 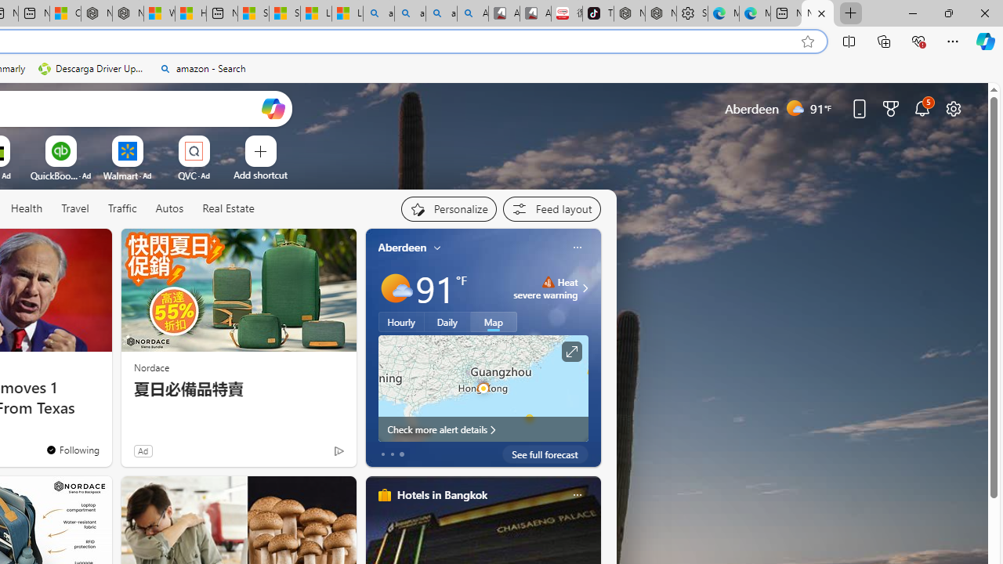 I want to click on tab-0, so click(x=382, y=454).